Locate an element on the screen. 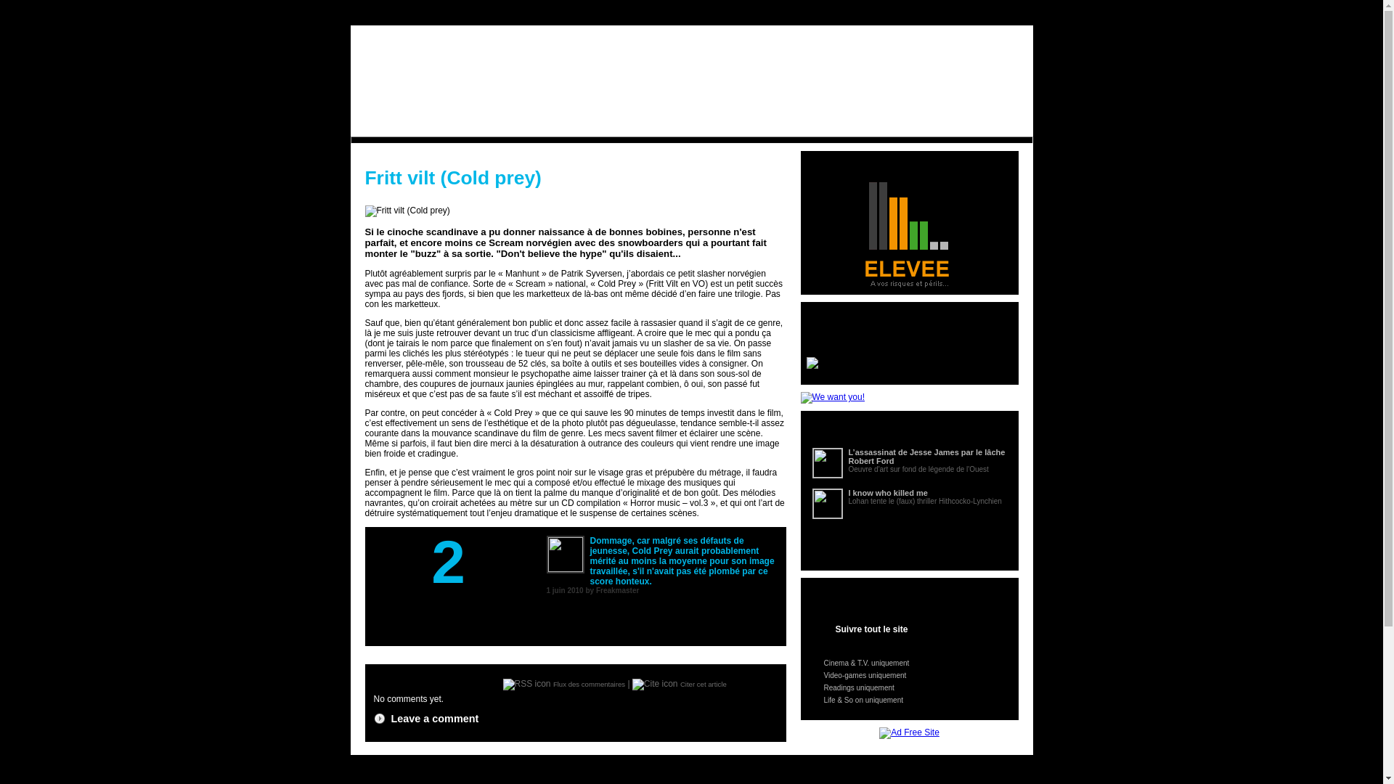 The width and height of the screenshot is (1394, 784). who do it is located at coordinates (453, 12).